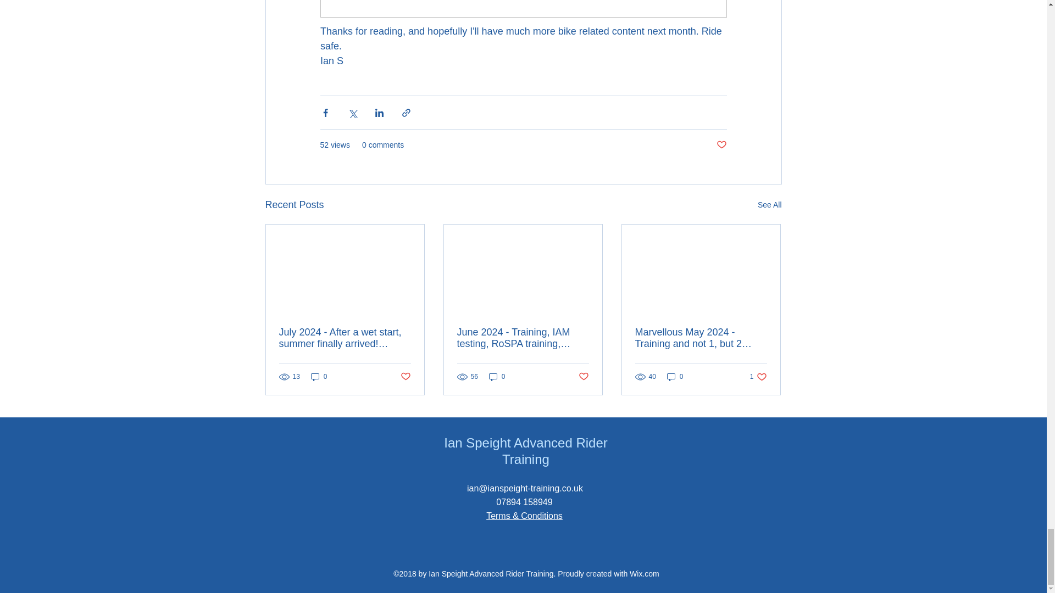 The width and height of the screenshot is (1055, 593). I want to click on Post not marked as liked, so click(721, 145).